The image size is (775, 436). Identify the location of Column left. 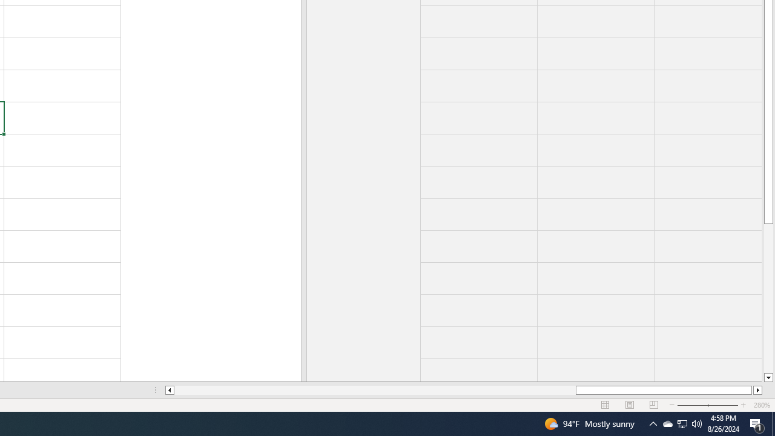
(170, 390).